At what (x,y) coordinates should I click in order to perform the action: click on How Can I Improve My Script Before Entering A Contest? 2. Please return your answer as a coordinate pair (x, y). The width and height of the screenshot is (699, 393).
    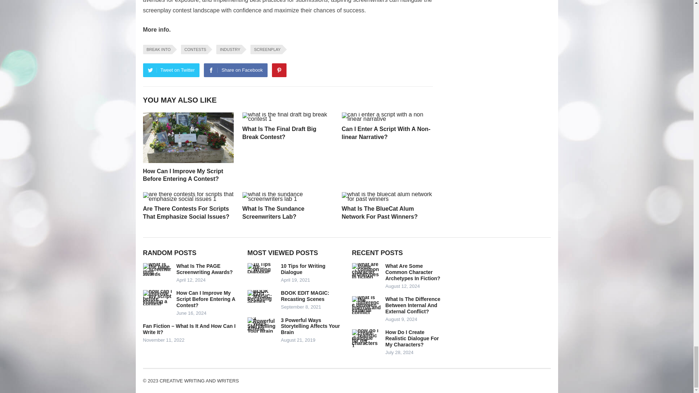
    Looking at the image, I should click on (188, 138).